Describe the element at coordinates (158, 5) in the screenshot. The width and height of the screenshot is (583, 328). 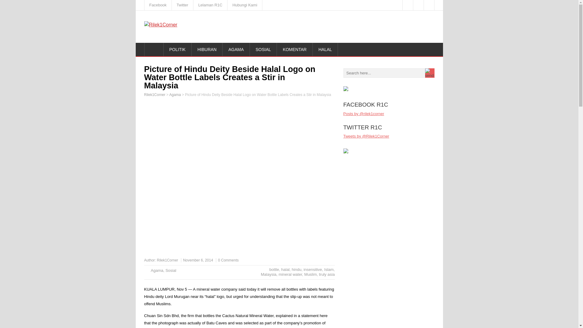
I see `Facebook` at that location.